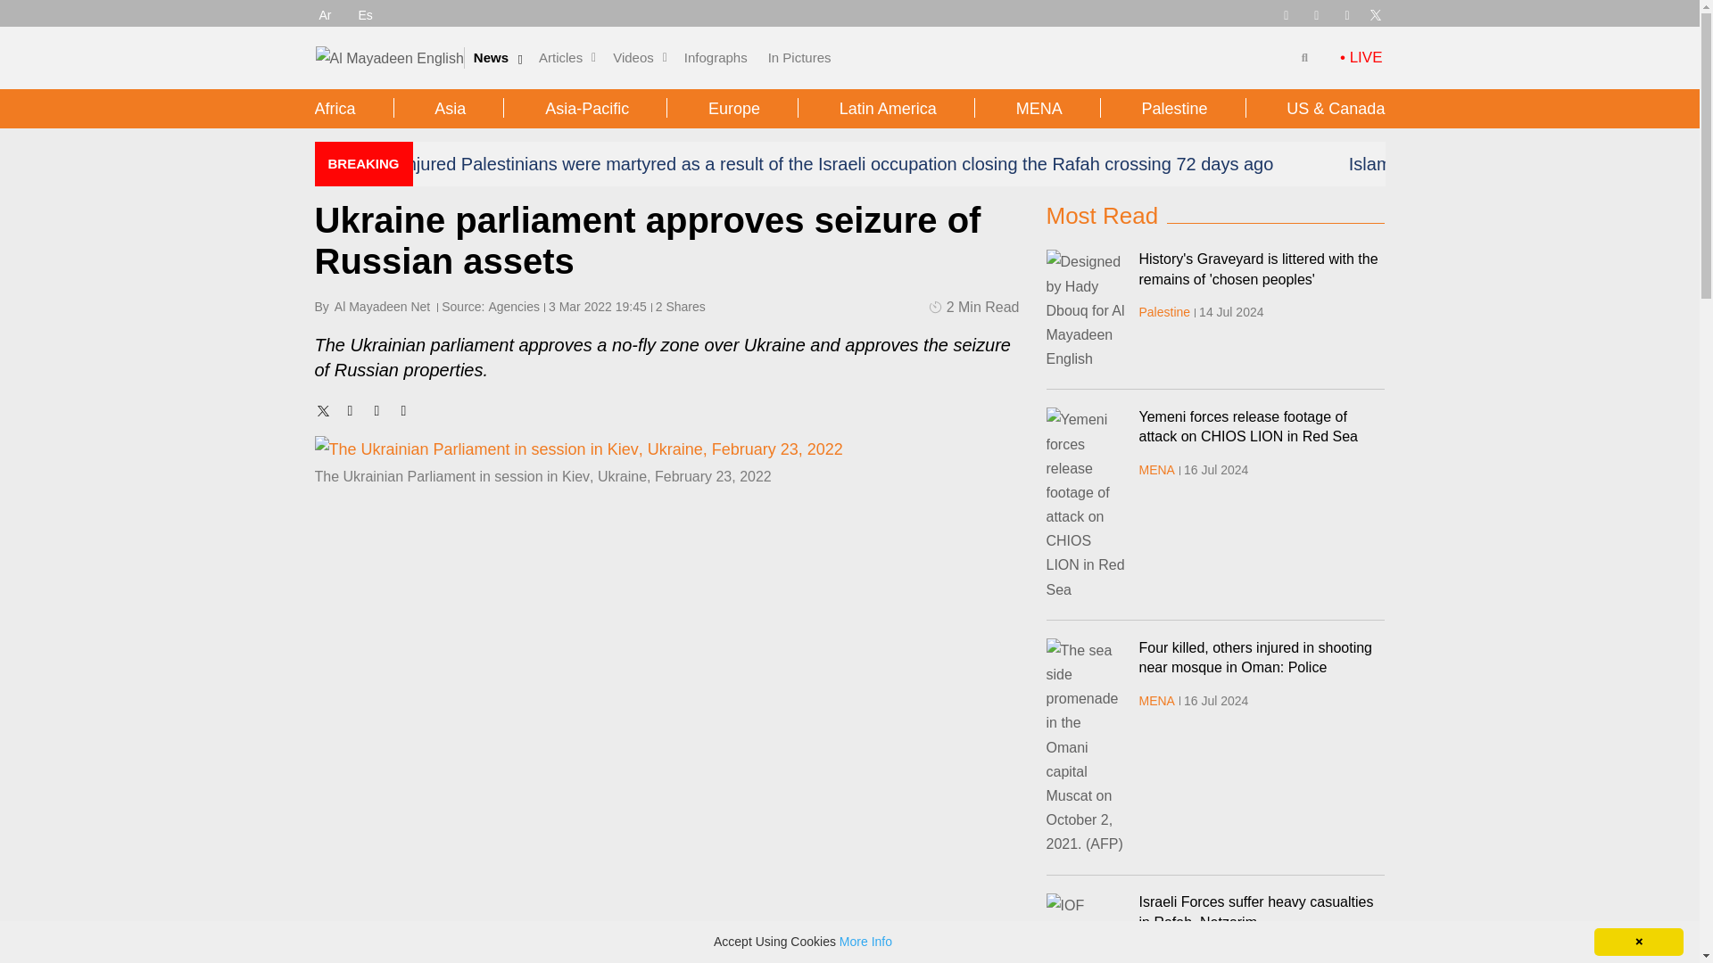 This screenshot has width=1713, height=963. Describe the element at coordinates (1164, 954) in the screenshot. I see `Palestine` at that location.